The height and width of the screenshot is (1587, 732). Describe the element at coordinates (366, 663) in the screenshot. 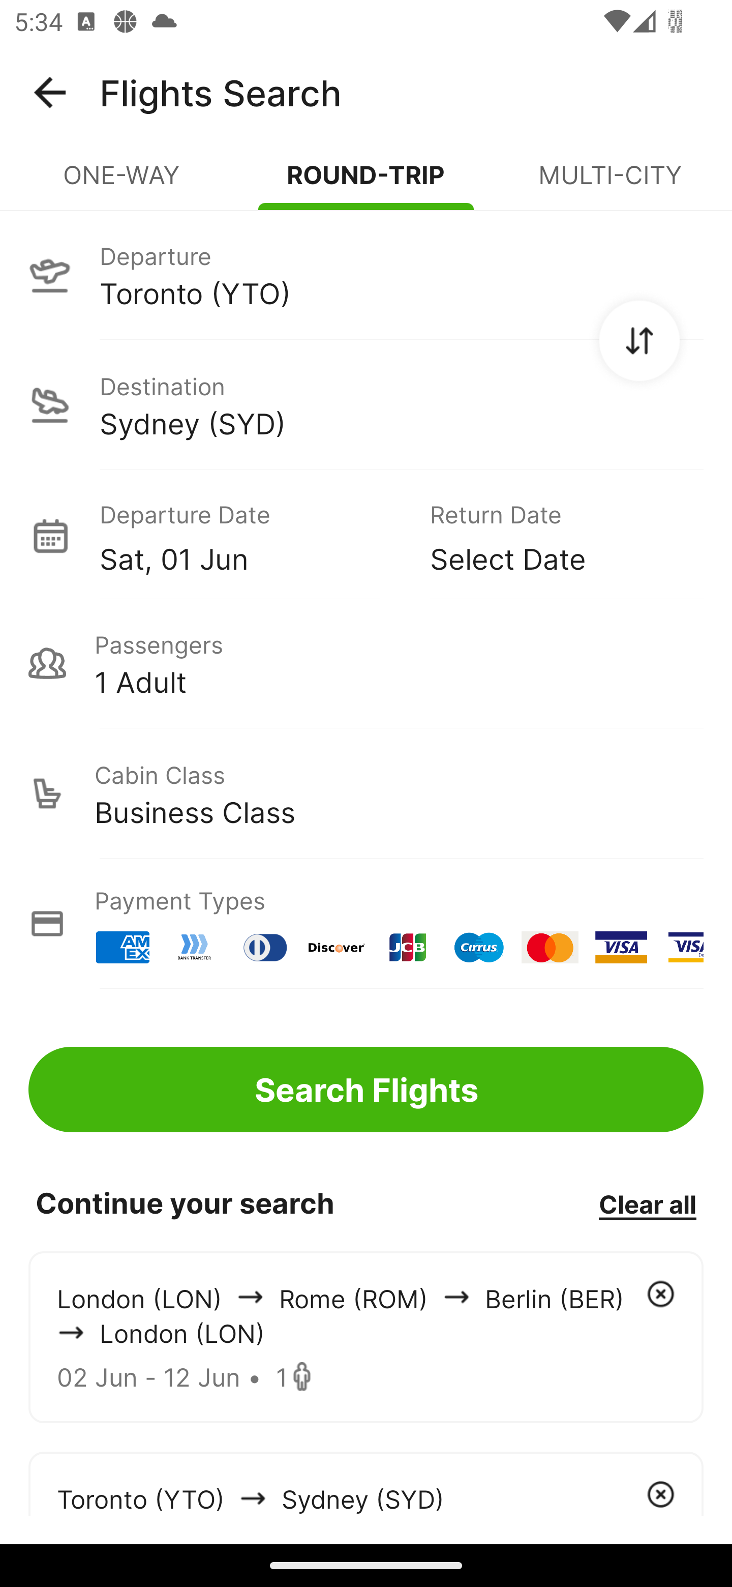

I see `Passengers 1 Adult` at that location.